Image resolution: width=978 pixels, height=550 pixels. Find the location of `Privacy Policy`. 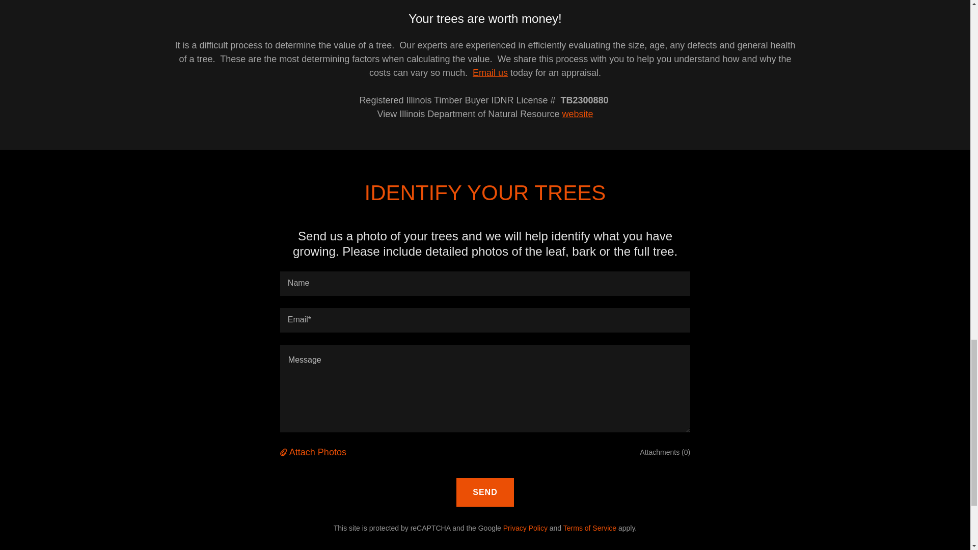

Privacy Policy is located at coordinates (526, 528).